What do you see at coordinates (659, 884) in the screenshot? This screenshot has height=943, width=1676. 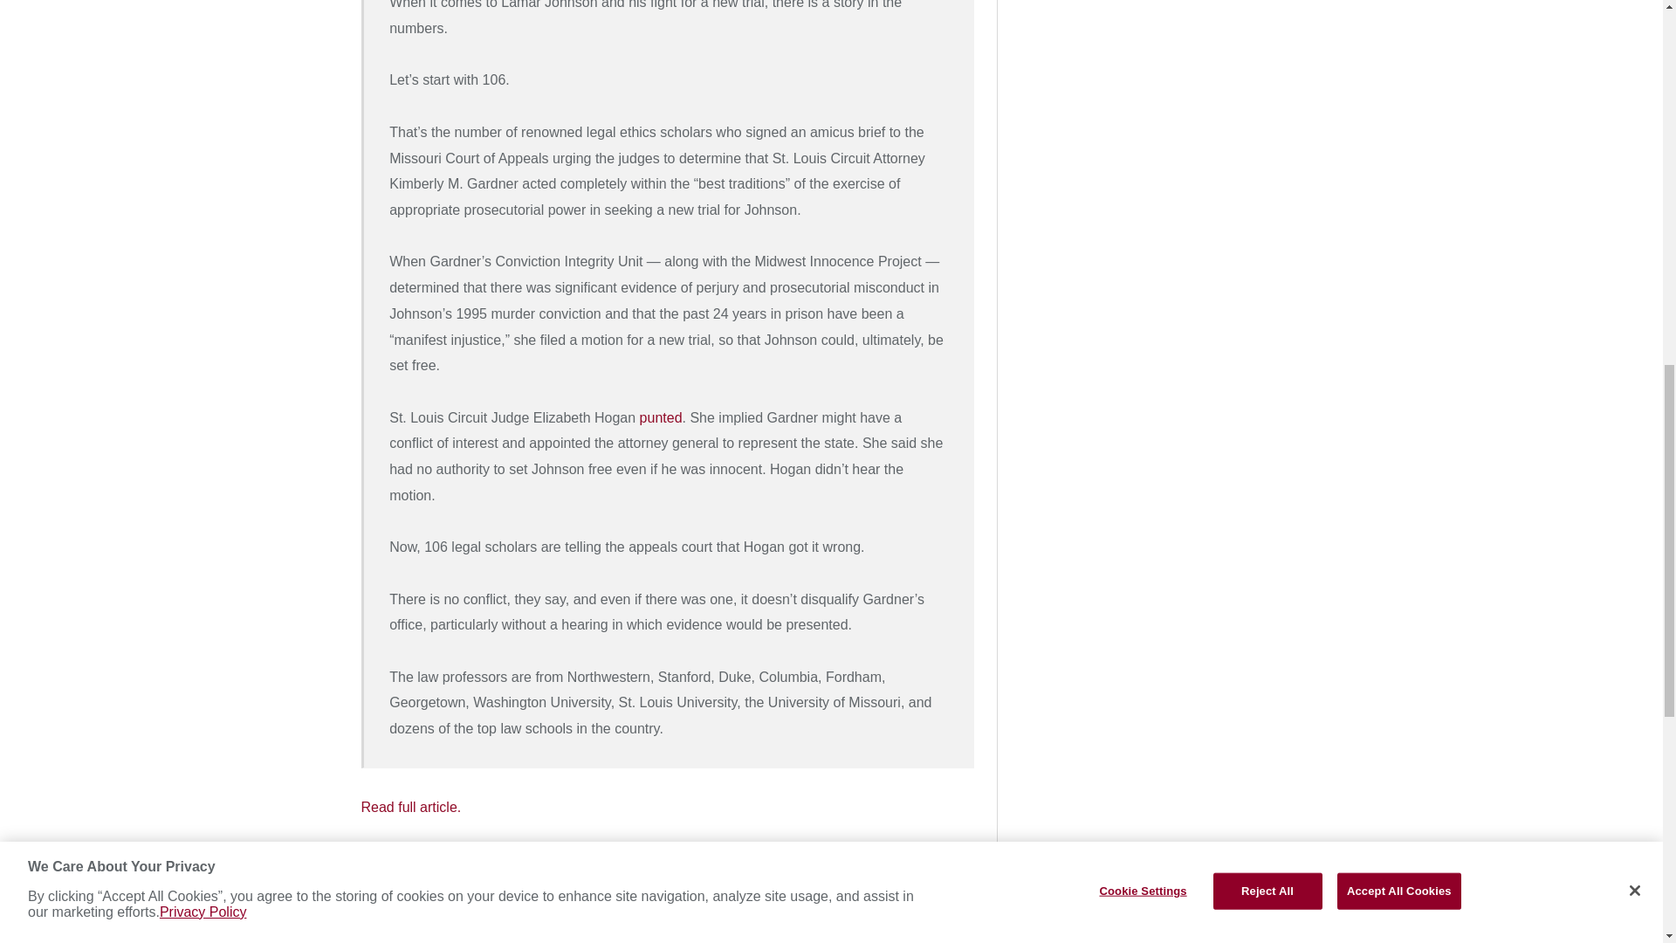 I see `Facebook` at bounding box center [659, 884].